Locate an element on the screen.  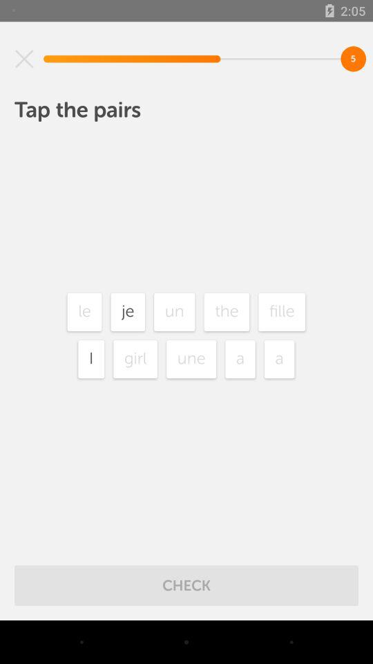
choose the check is located at coordinates (186, 585).